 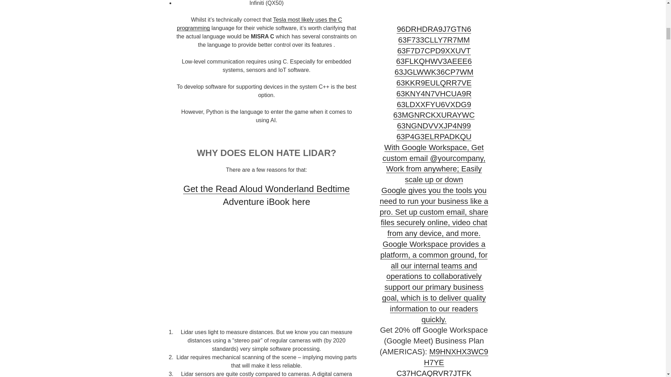 What do you see at coordinates (266, 195) in the screenshot?
I see `Get the Read Aloud Wonderland Bedtime Adventure iBook here` at bounding box center [266, 195].